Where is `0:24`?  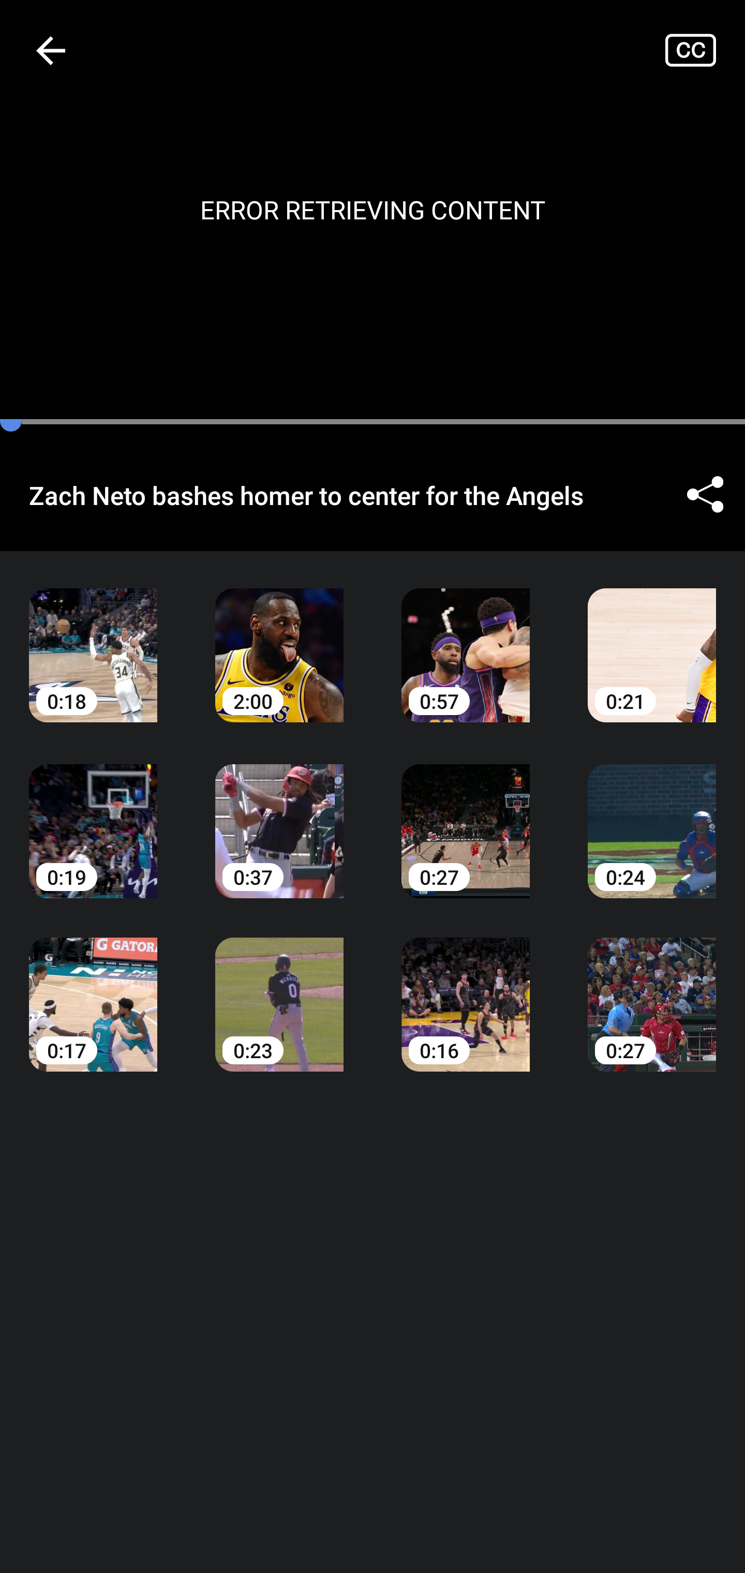 0:24 is located at coordinates (652, 816).